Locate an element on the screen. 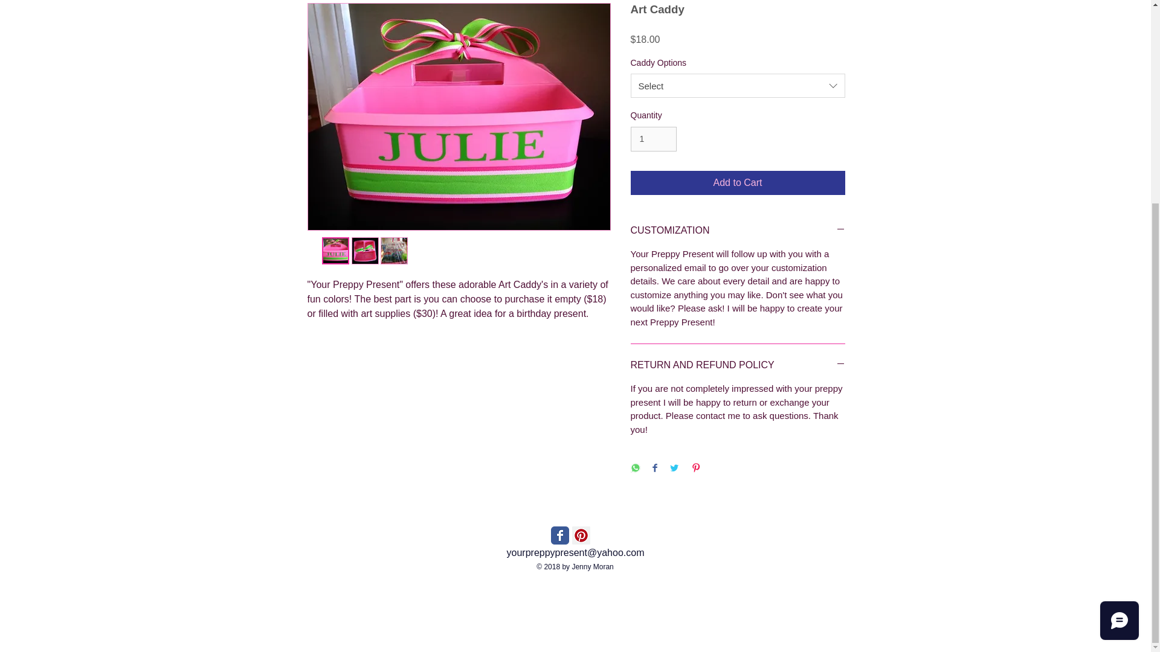 This screenshot has width=1160, height=652. RETURN AND REFUND POLICY is located at coordinates (738, 365).